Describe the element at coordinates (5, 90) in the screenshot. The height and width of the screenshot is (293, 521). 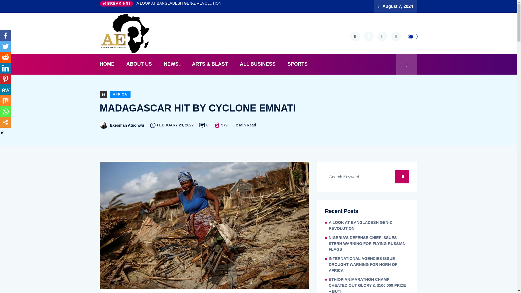
I see `MeWe` at that location.